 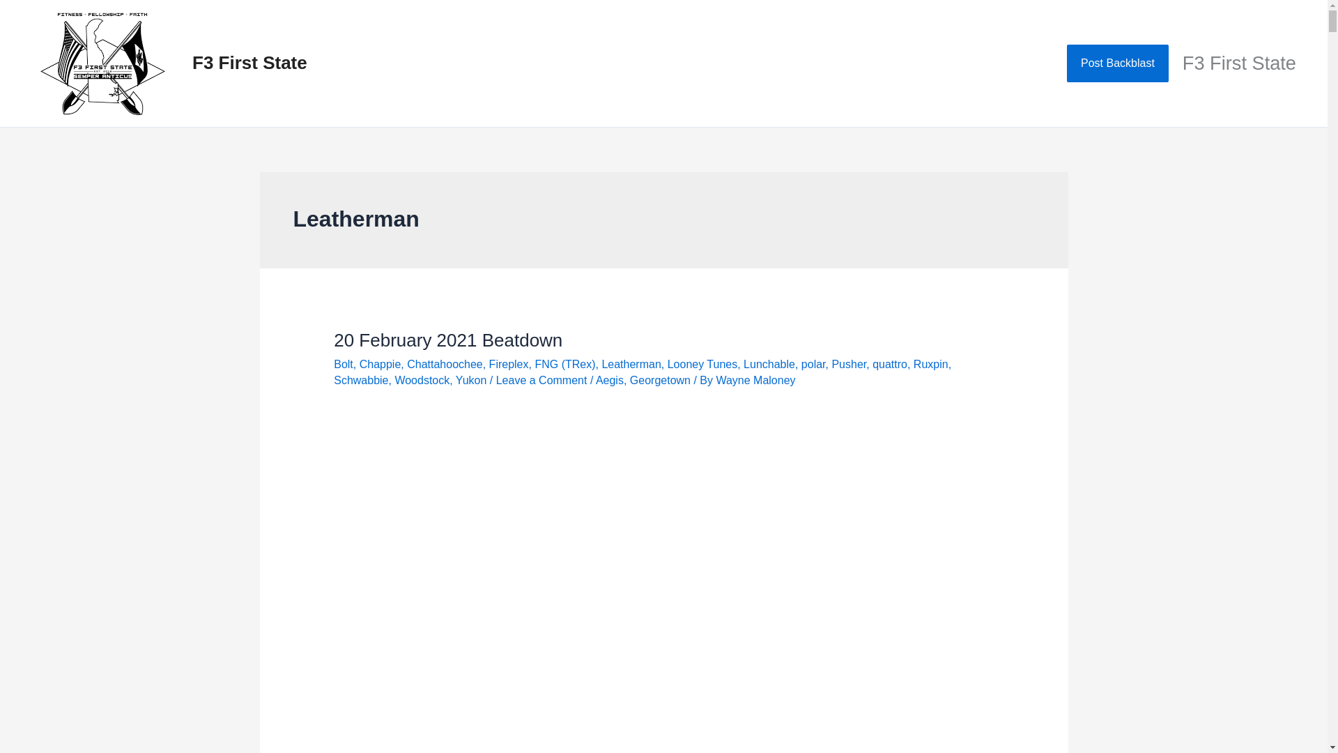 I want to click on Chattahoochee, so click(x=445, y=364).